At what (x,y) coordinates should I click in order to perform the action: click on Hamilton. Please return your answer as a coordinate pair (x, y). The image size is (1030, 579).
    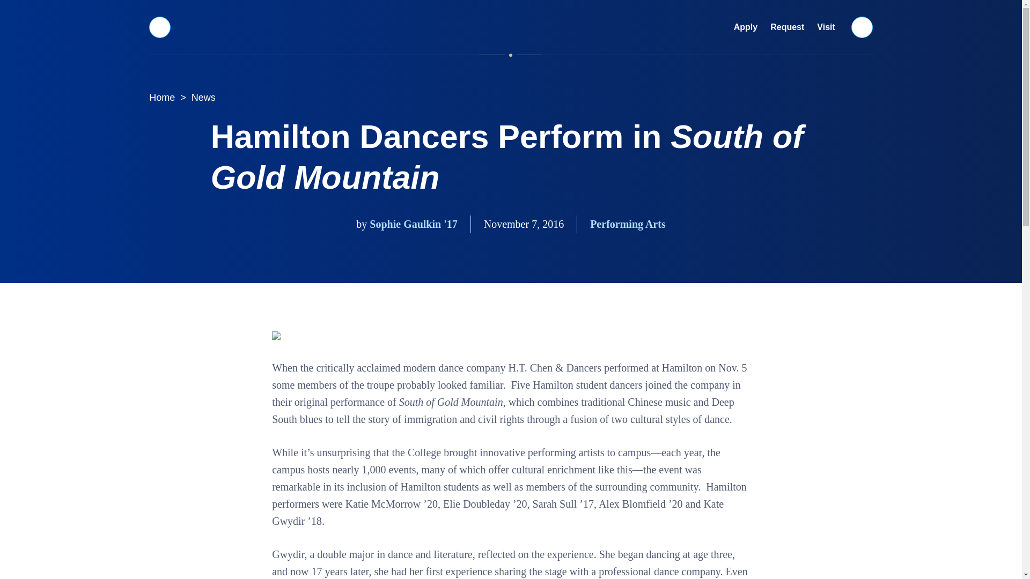
    Looking at the image, I should click on (511, 27).